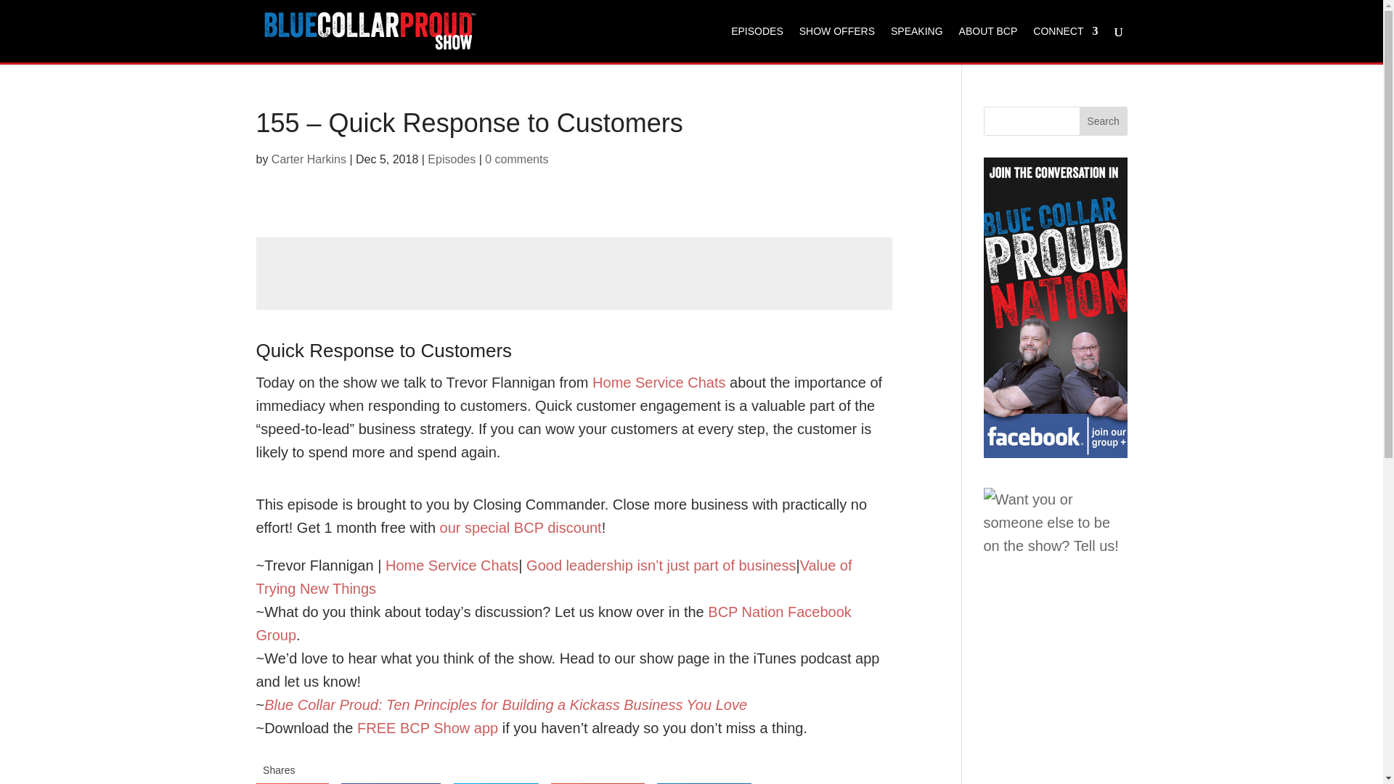  What do you see at coordinates (309, 158) in the screenshot?
I see `Carter Harkins` at bounding box center [309, 158].